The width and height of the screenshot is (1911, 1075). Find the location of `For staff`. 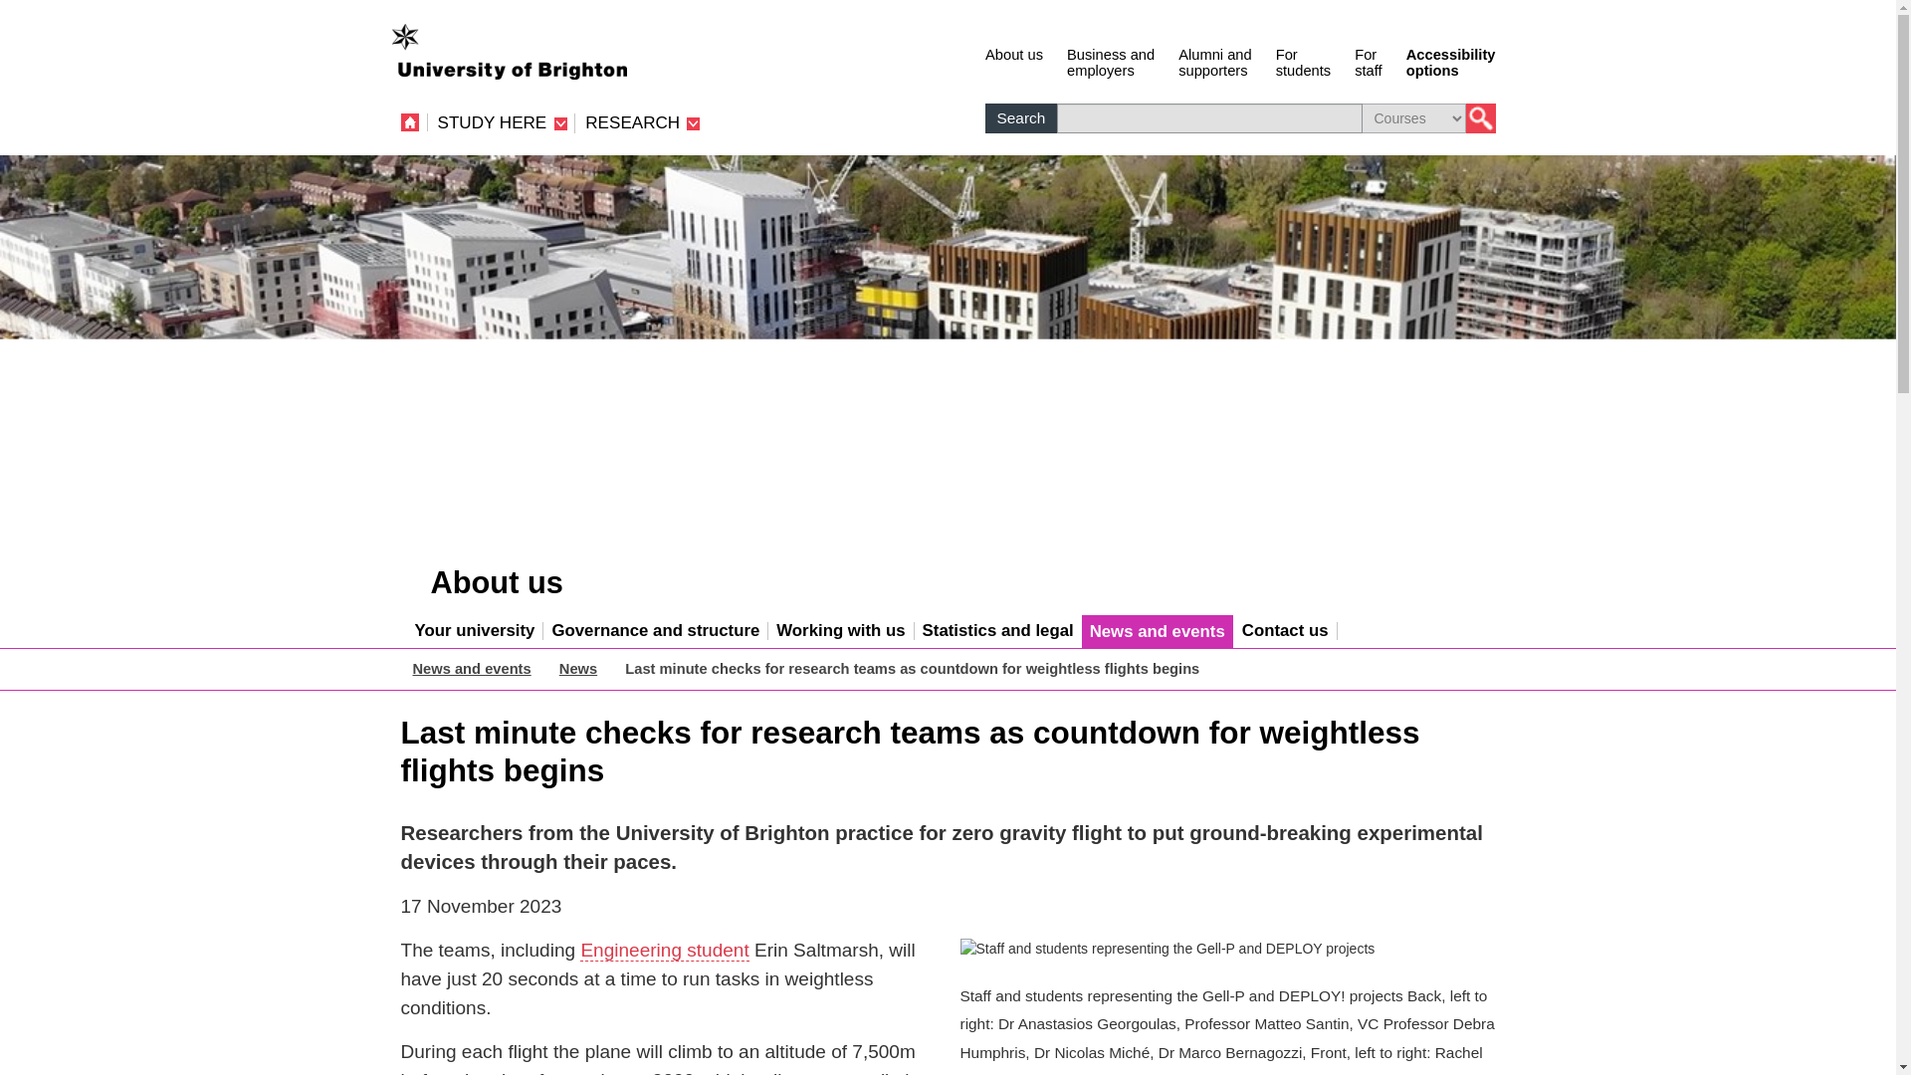

For staff is located at coordinates (1368, 61).